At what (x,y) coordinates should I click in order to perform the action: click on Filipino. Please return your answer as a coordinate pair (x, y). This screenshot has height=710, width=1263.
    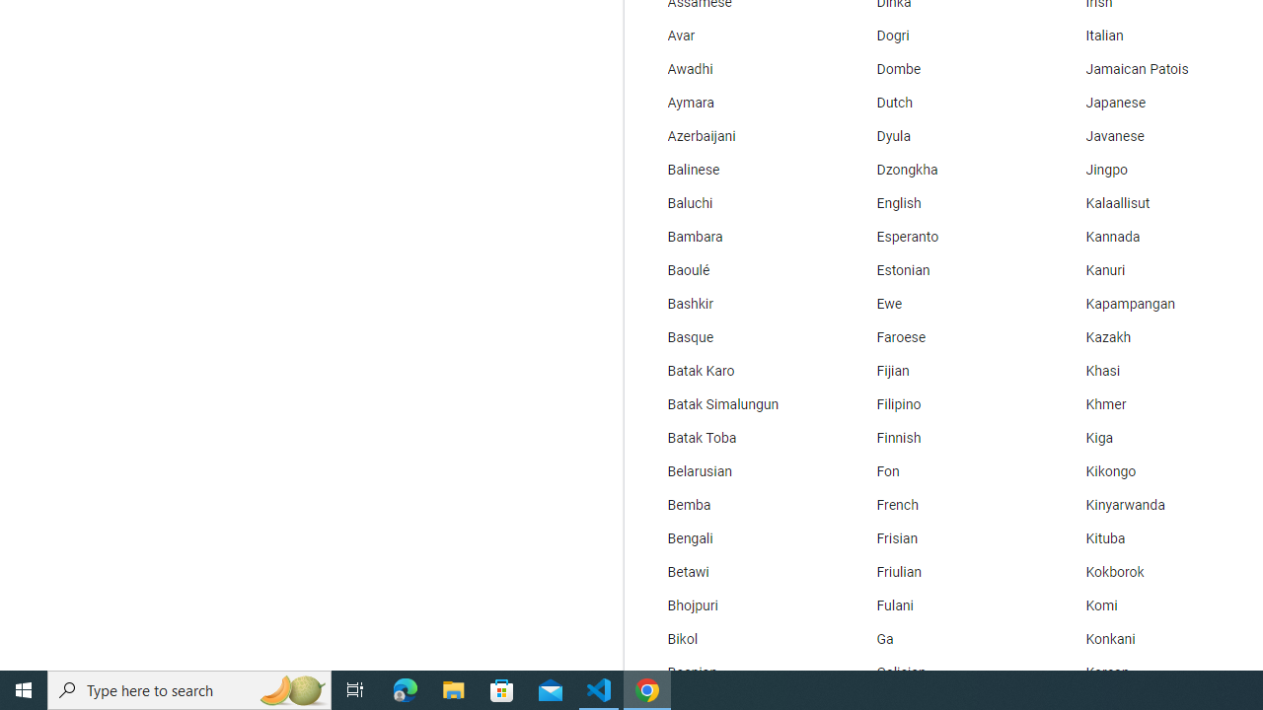
    Looking at the image, I should click on (944, 404).